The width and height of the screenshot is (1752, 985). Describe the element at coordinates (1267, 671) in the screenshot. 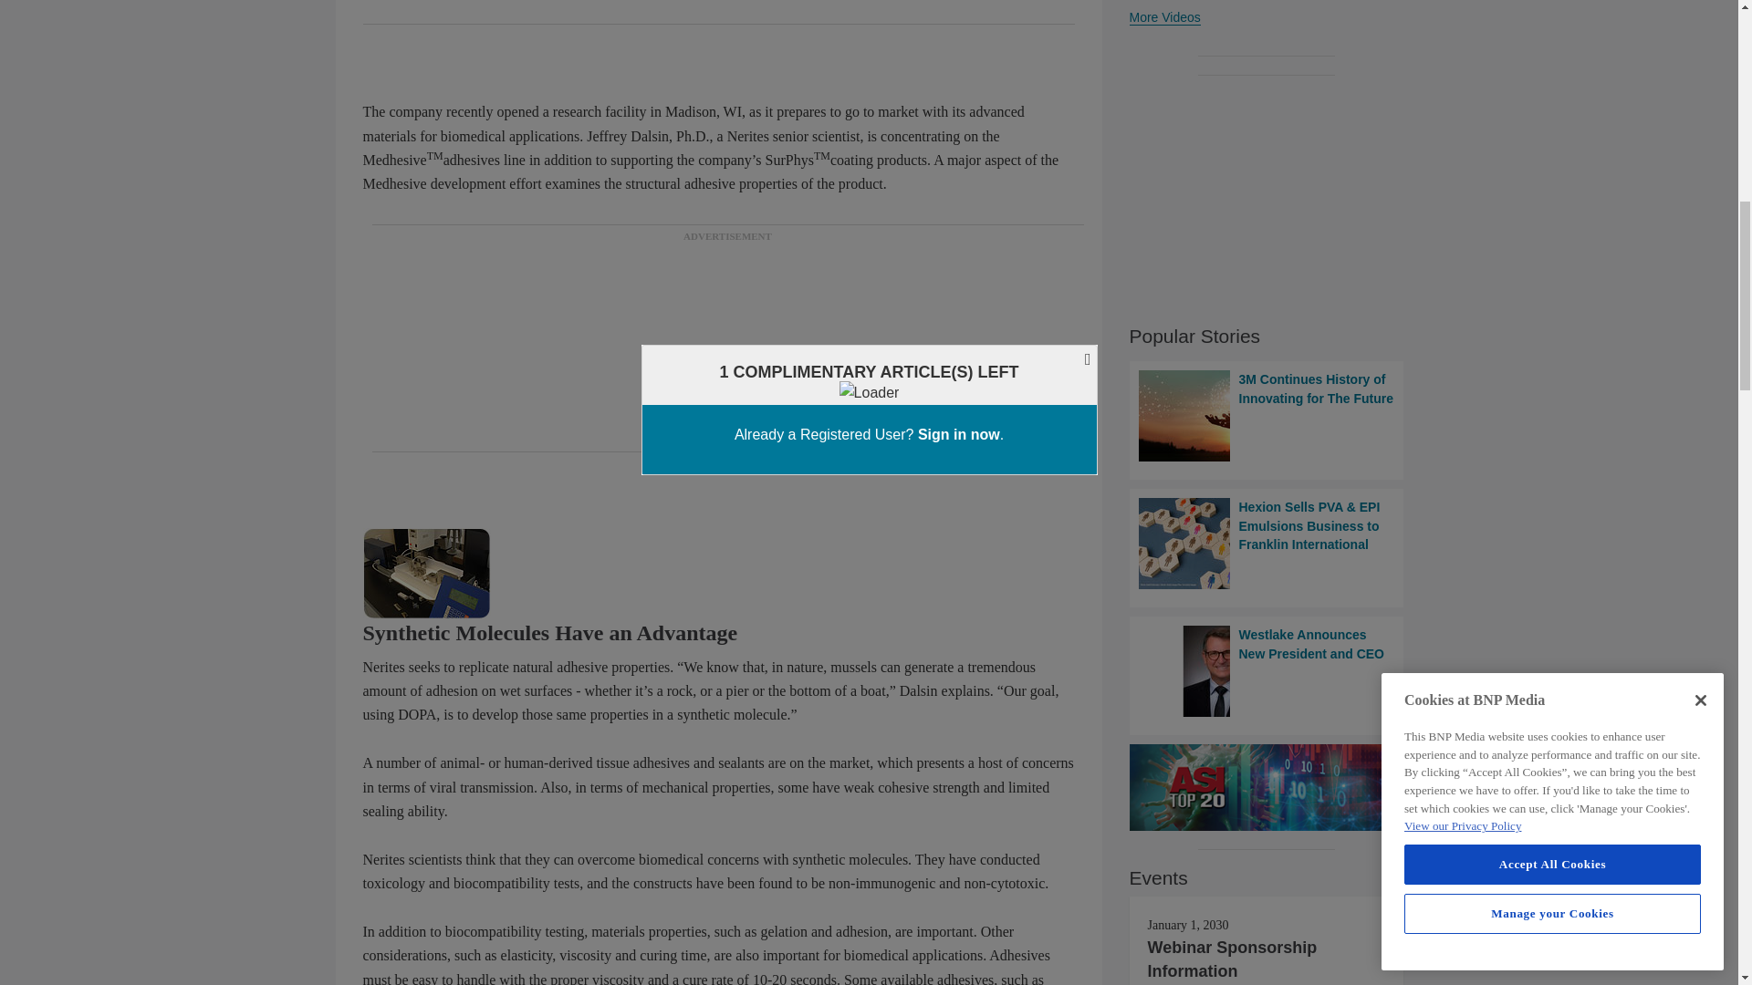

I see `Westlake Announces New President and CEO` at that location.